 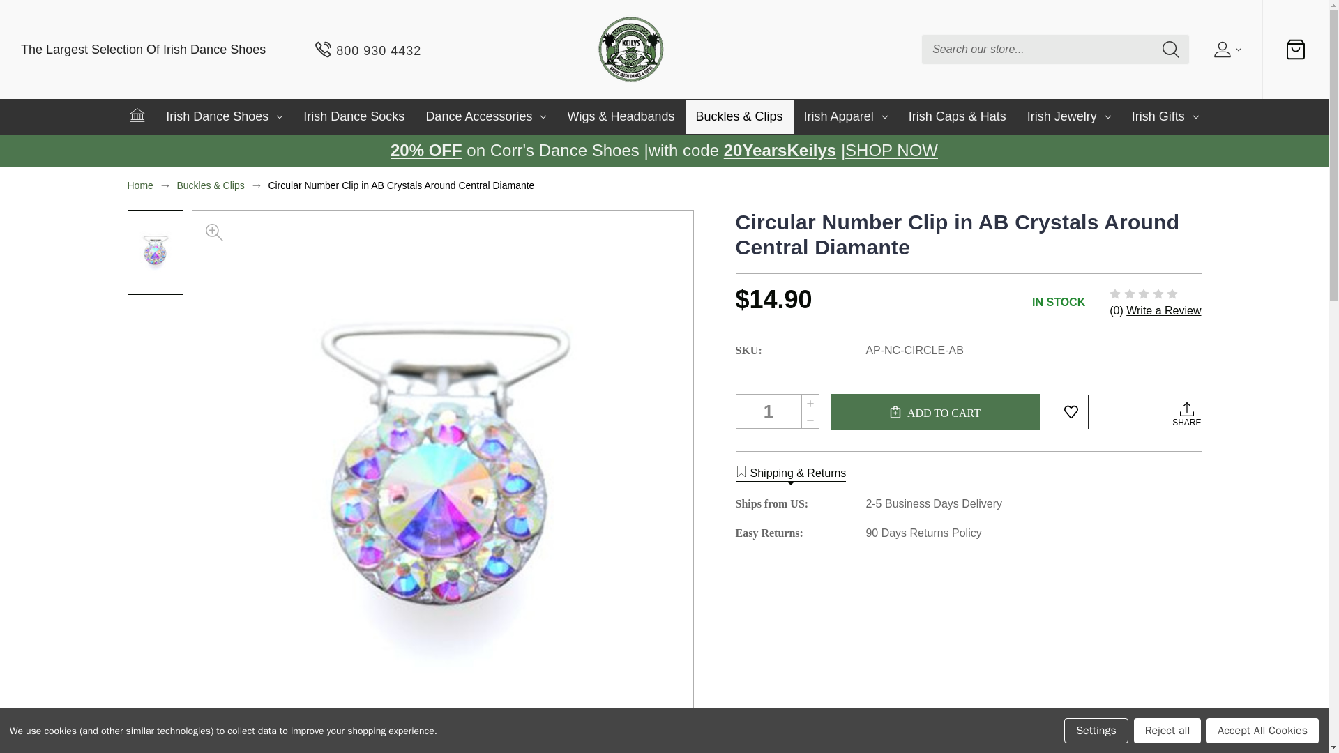 I want to click on SEARCH, so click(x=1170, y=50).